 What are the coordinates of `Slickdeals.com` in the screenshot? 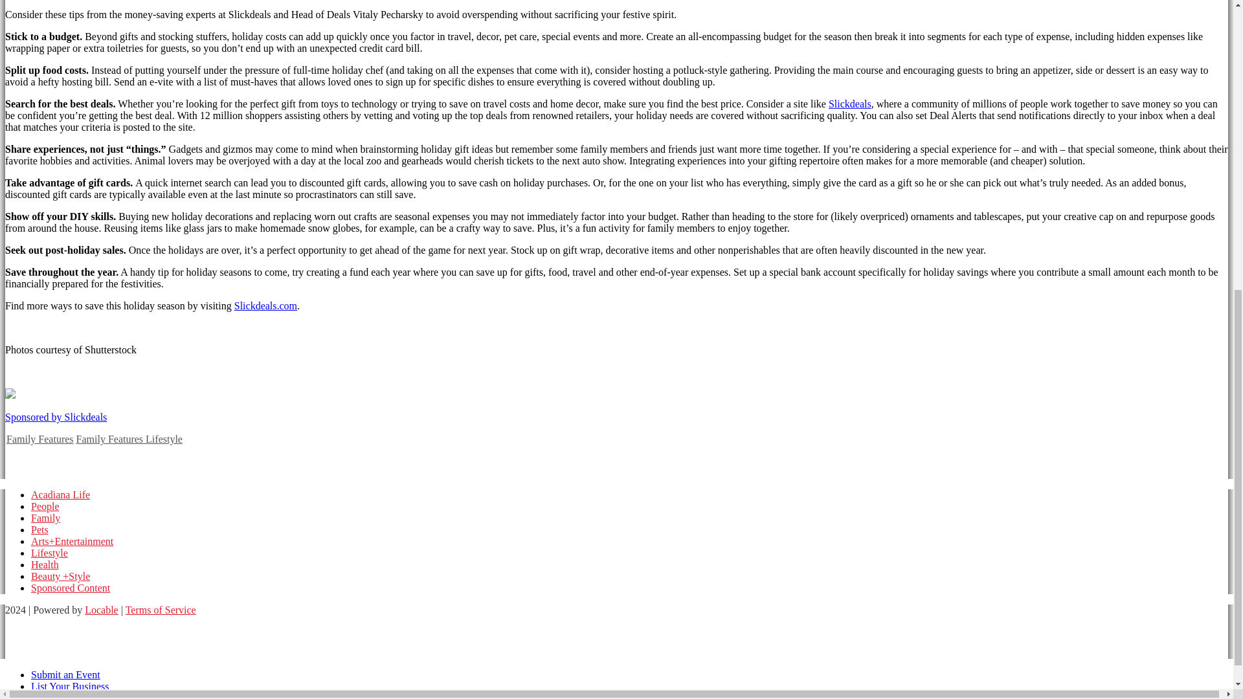 It's located at (265, 305).